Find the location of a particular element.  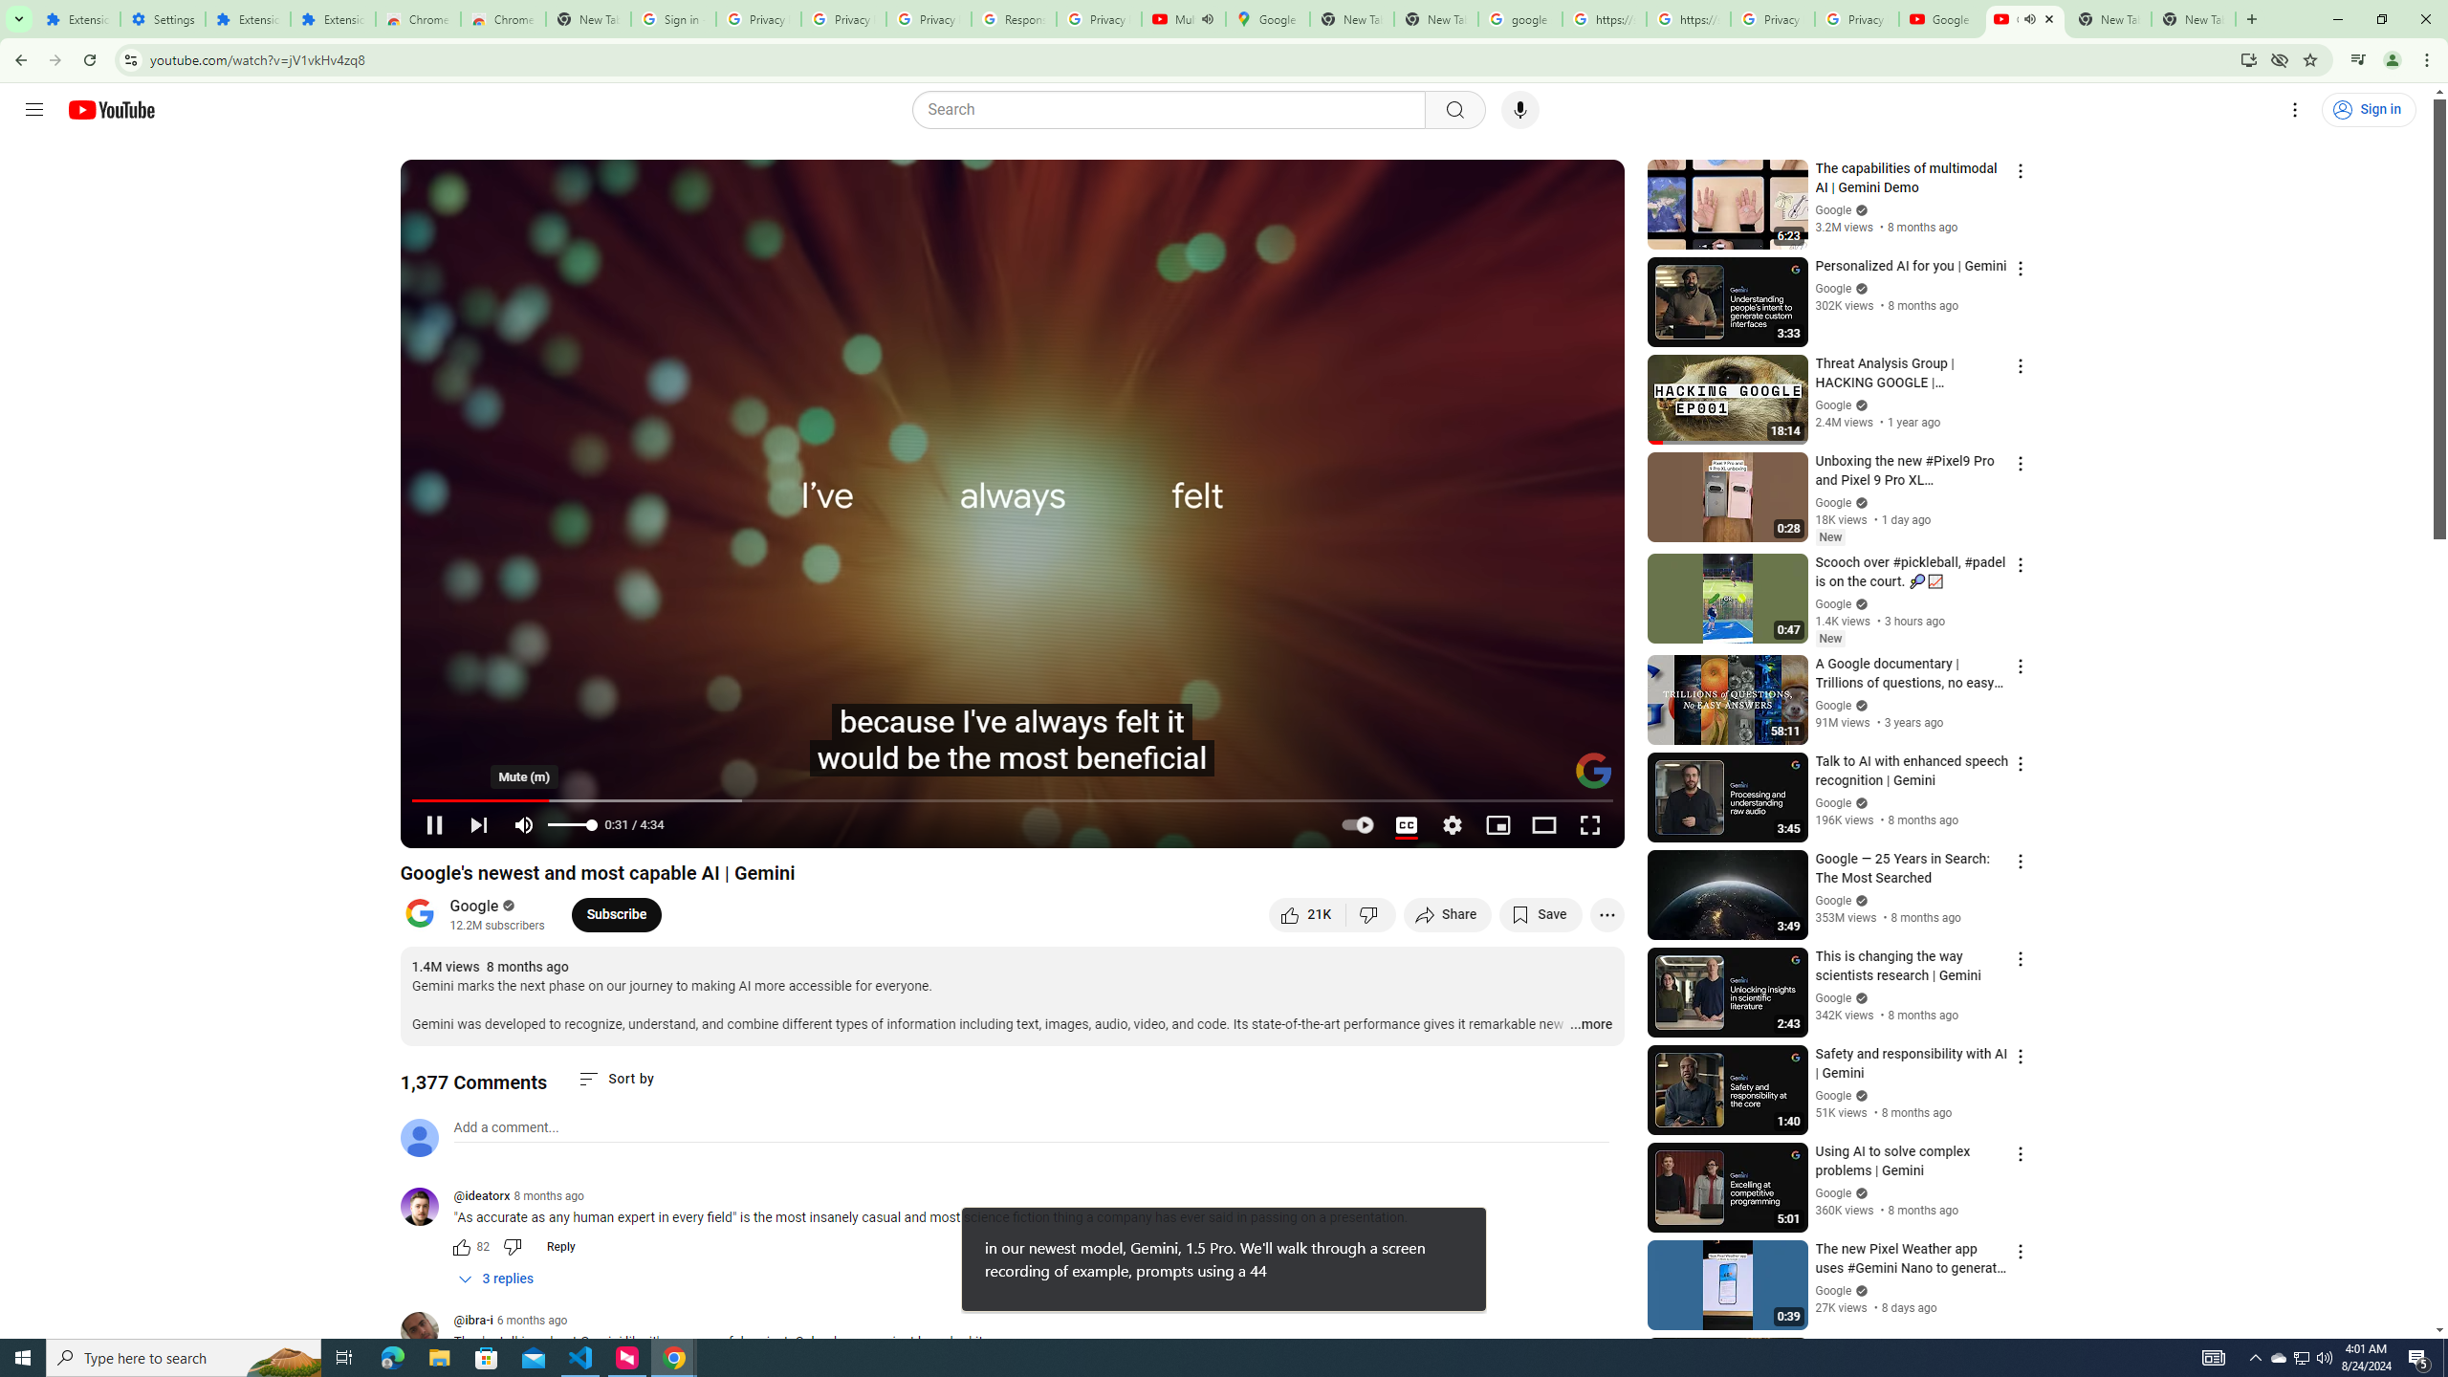

Search with your voice is located at coordinates (1520, 110).